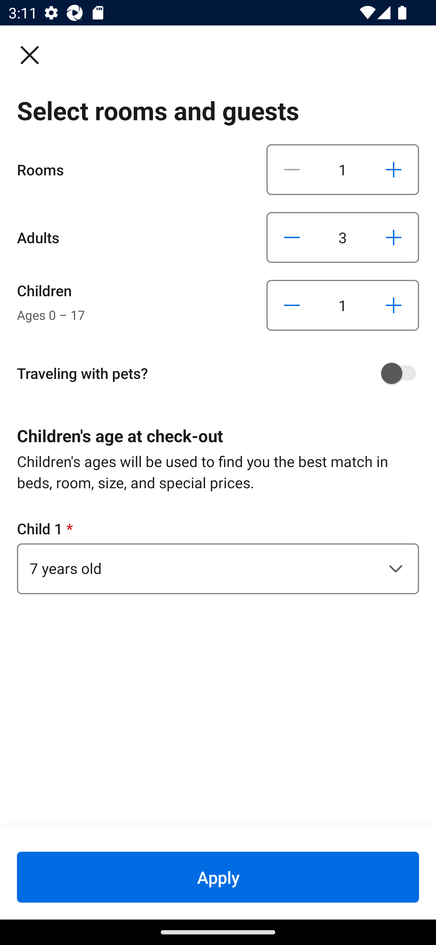 This screenshot has height=945, width=436. Describe the element at coordinates (393, 237) in the screenshot. I see `Increase` at that location.